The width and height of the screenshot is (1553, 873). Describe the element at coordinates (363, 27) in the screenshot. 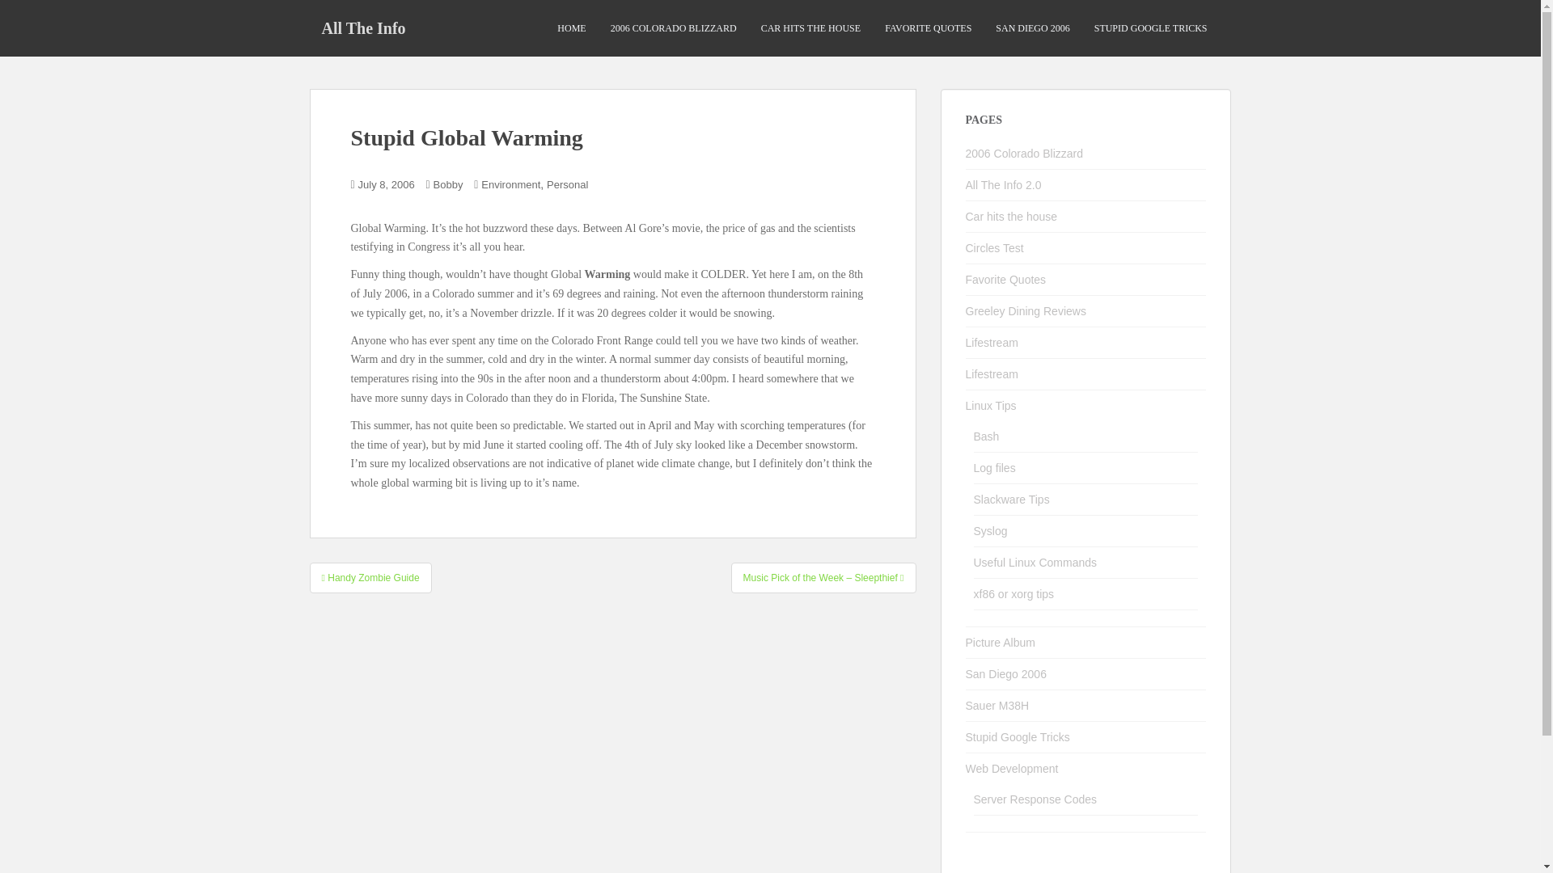

I see `All The Info` at that location.